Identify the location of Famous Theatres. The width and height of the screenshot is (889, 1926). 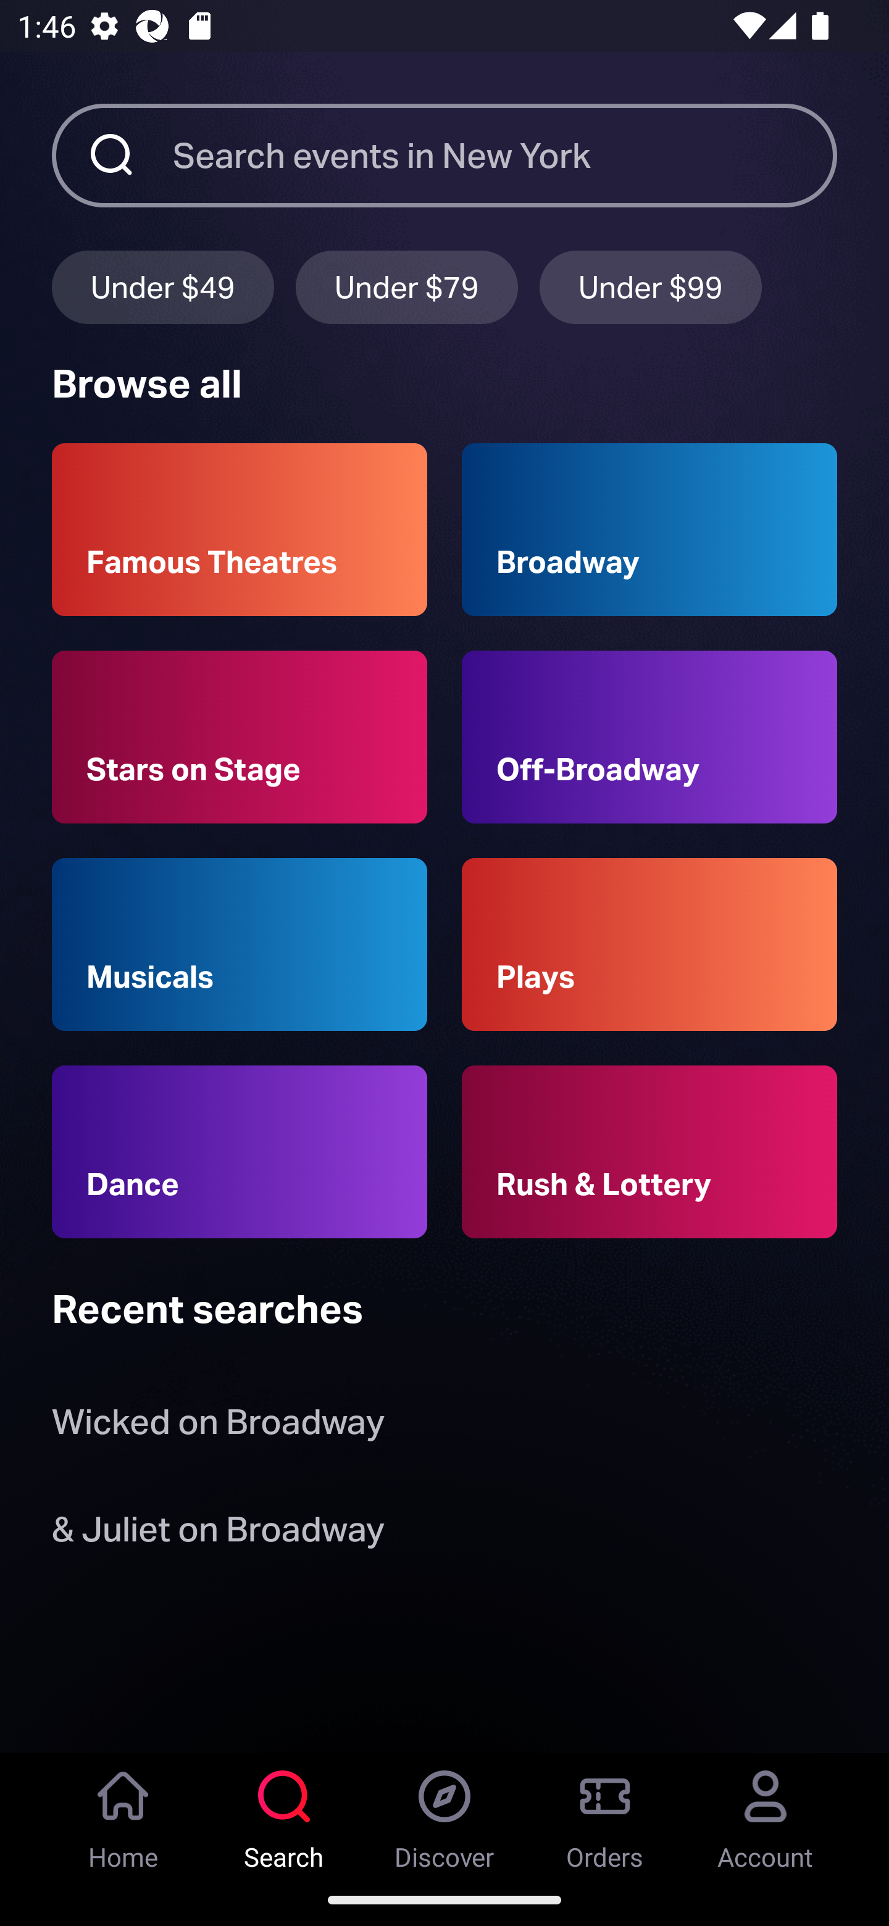
(240, 530).